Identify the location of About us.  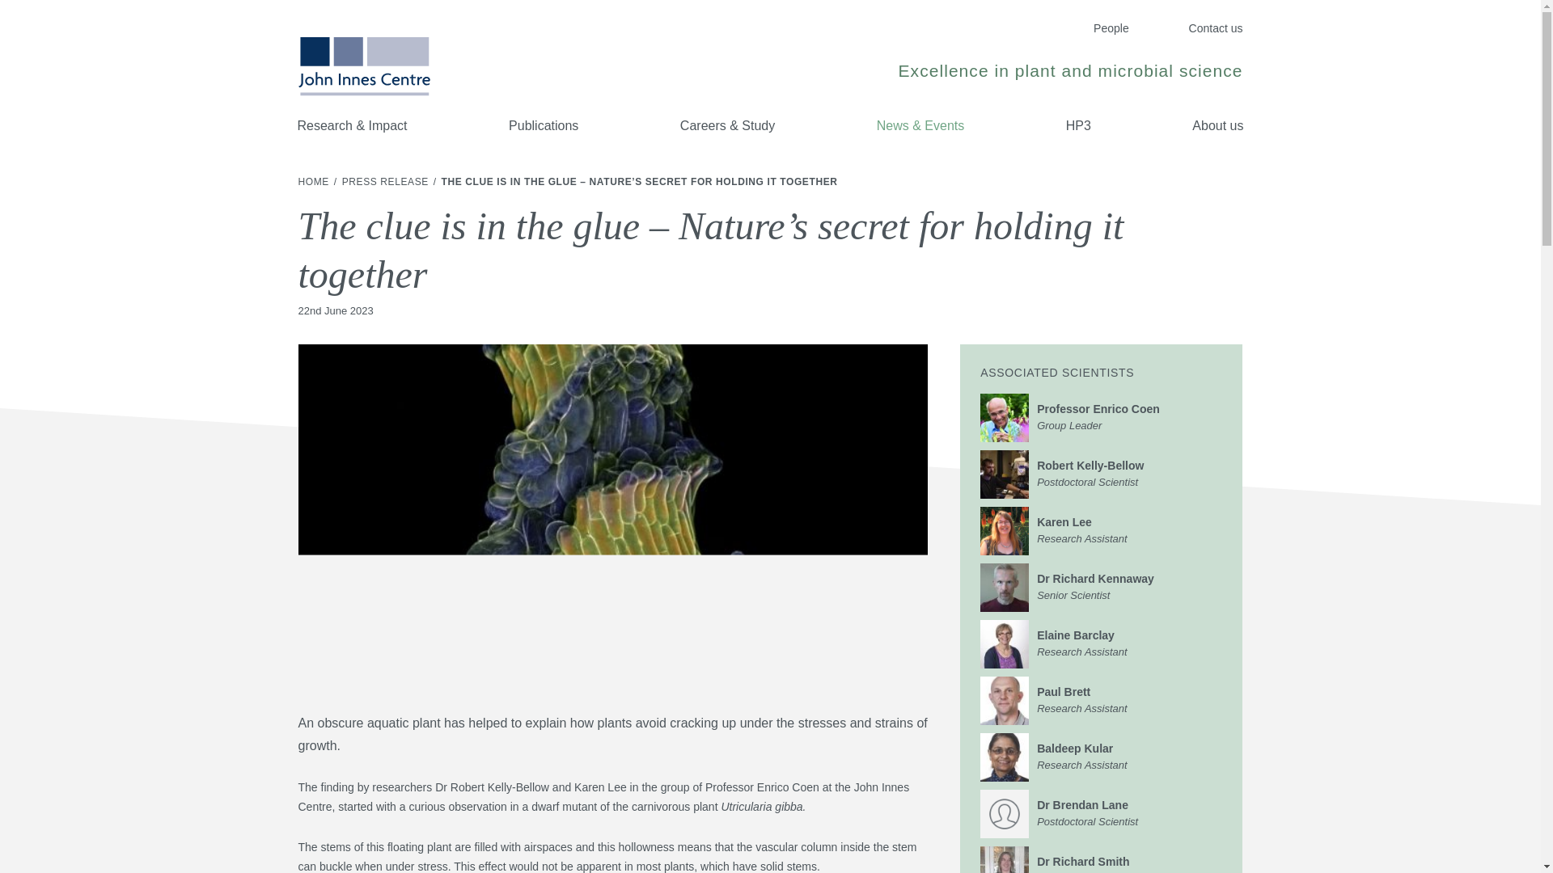
(1101, 587).